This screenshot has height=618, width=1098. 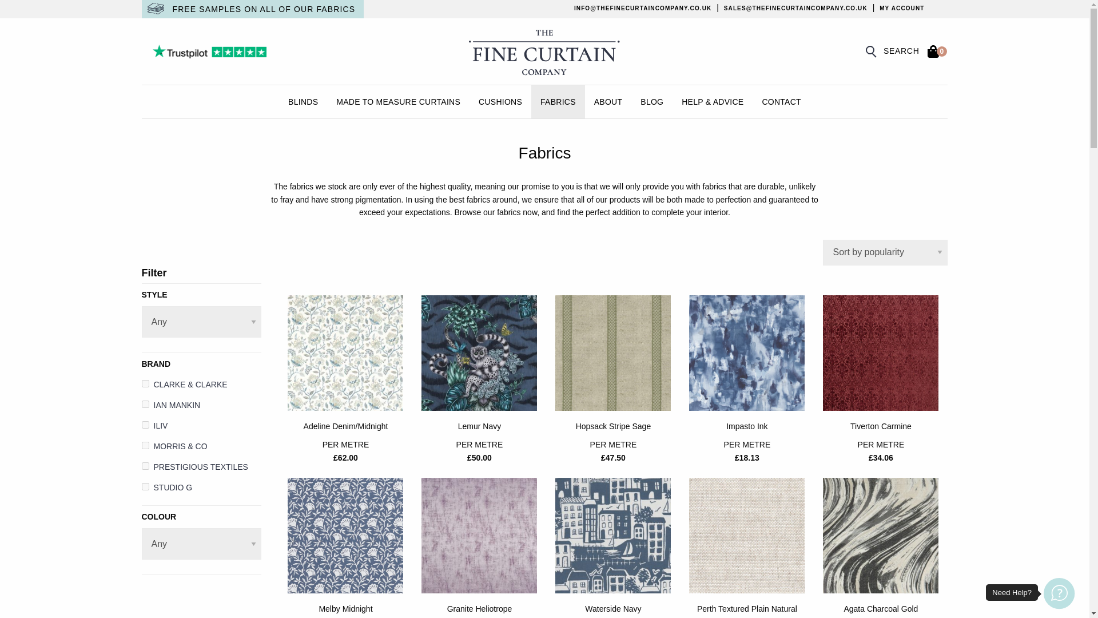 What do you see at coordinates (303, 102) in the screenshot?
I see `BLINDS` at bounding box center [303, 102].